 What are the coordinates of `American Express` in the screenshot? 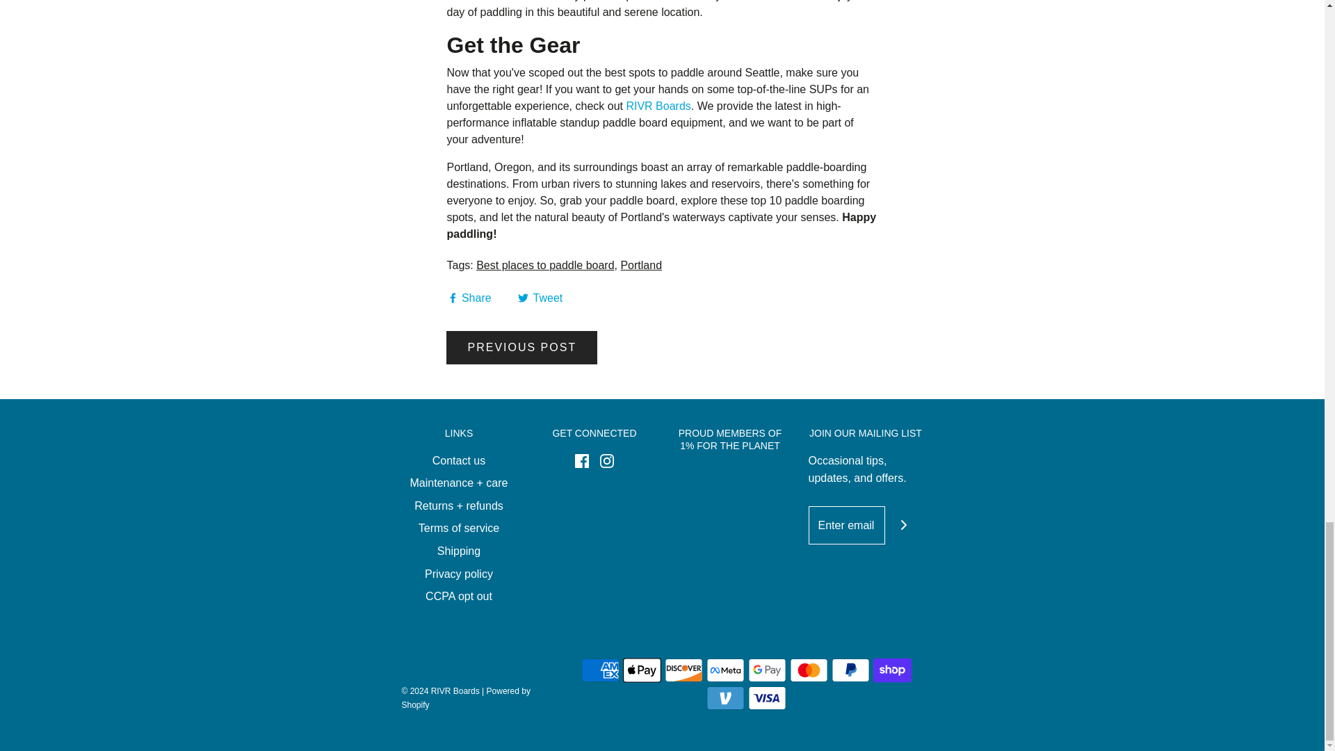 It's located at (599, 670).